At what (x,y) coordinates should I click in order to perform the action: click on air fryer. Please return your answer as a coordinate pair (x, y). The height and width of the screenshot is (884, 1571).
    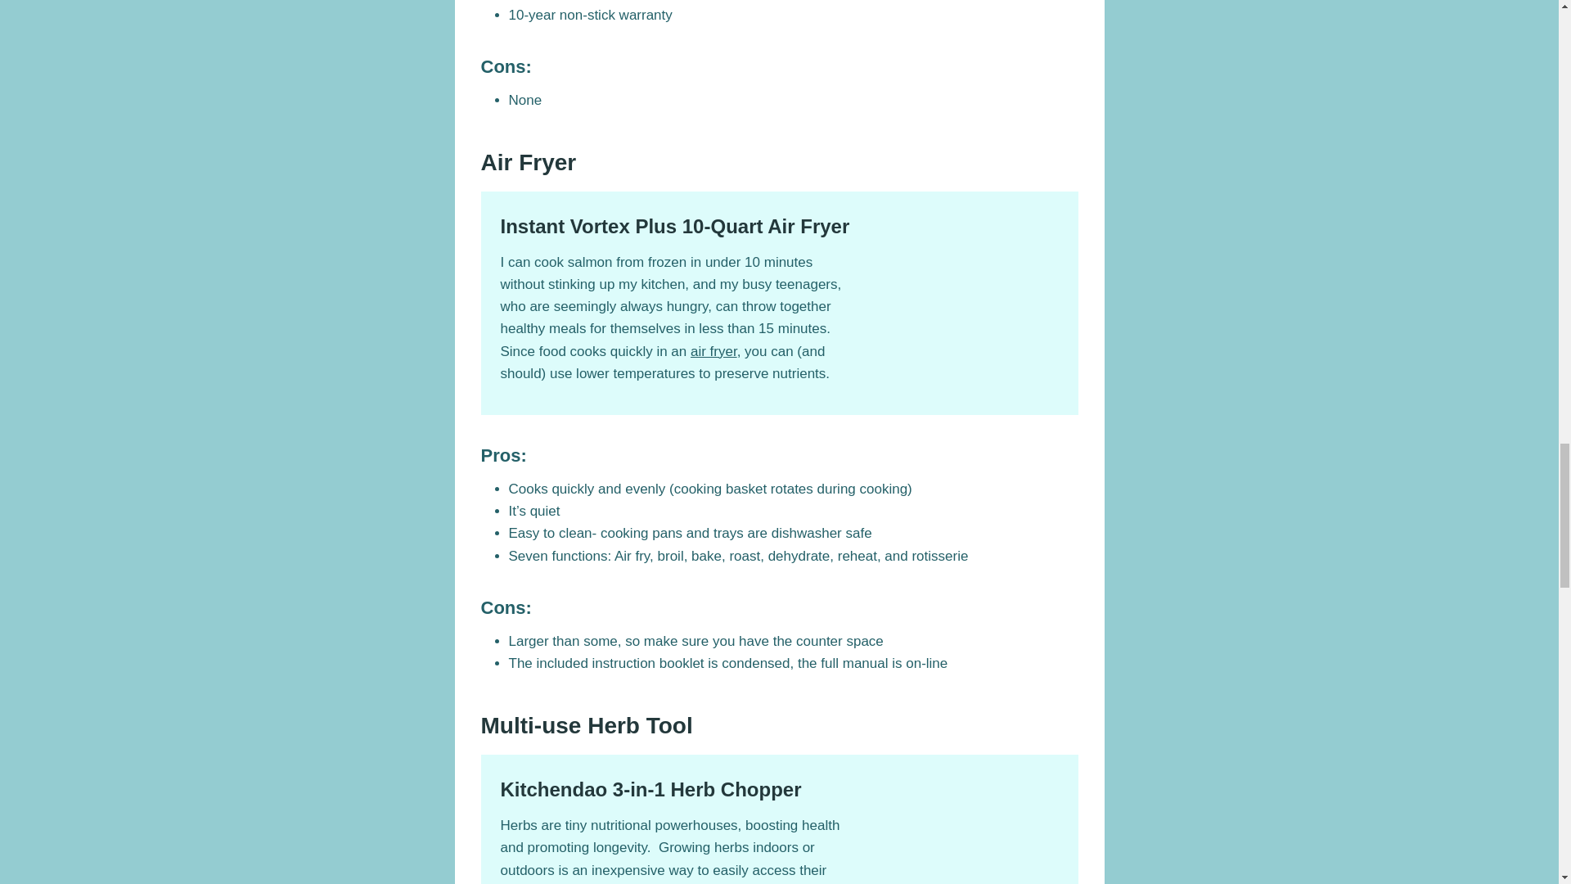
    Looking at the image, I should click on (713, 351).